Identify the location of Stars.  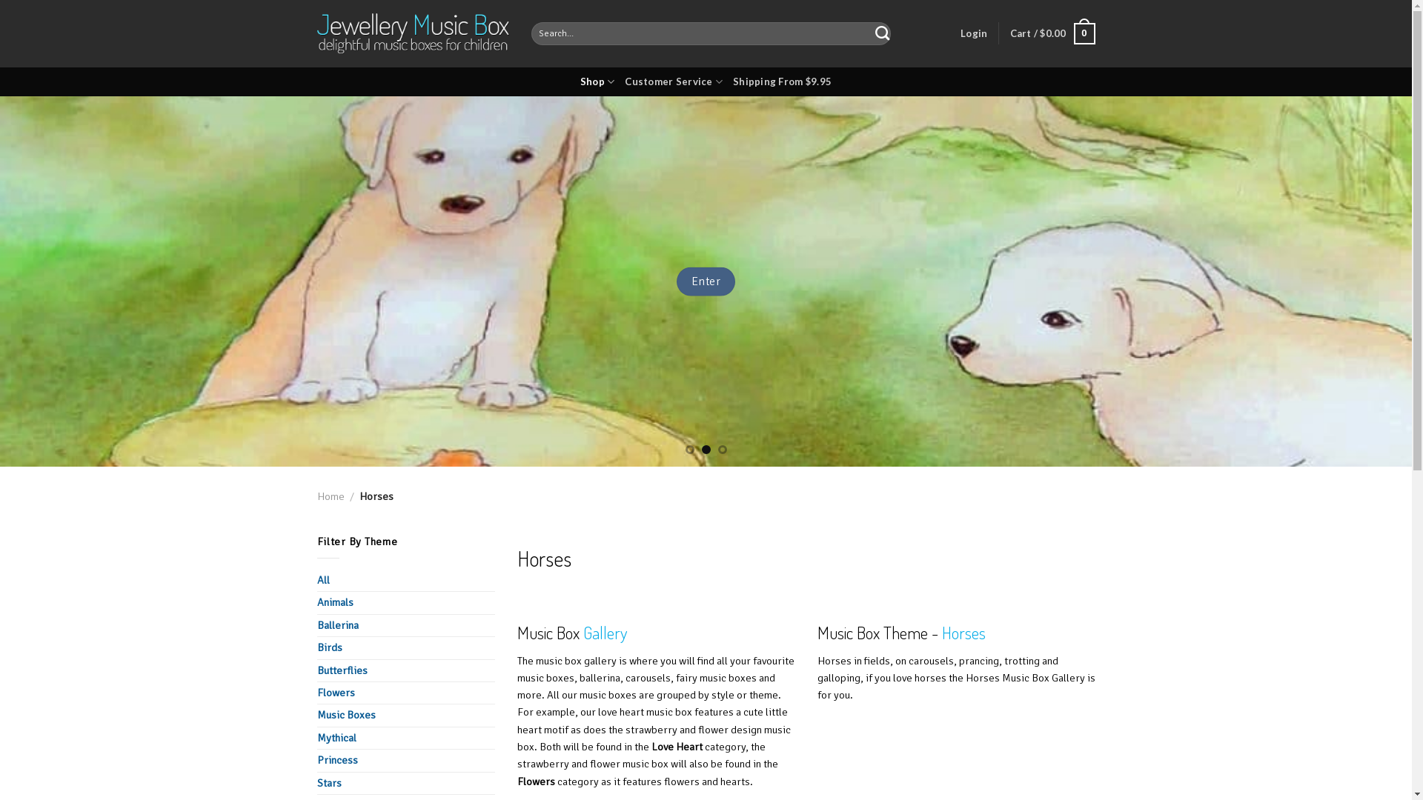
(406, 784).